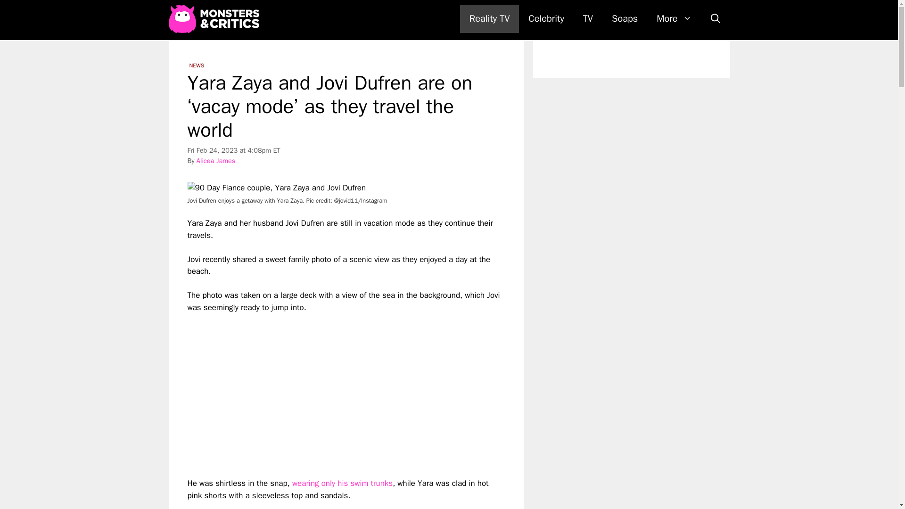 Image resolution: width=905 pixels, height=509 pixels. What do you see at coordinates (216, 160) in the screenshot?
I see `View all posts by Alicea James` at bounding box center [216, 160].